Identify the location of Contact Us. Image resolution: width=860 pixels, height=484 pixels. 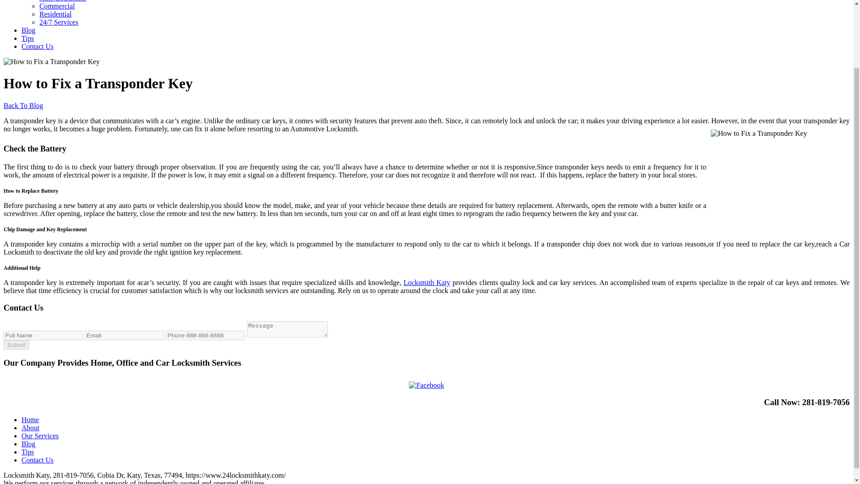
(38, 460).